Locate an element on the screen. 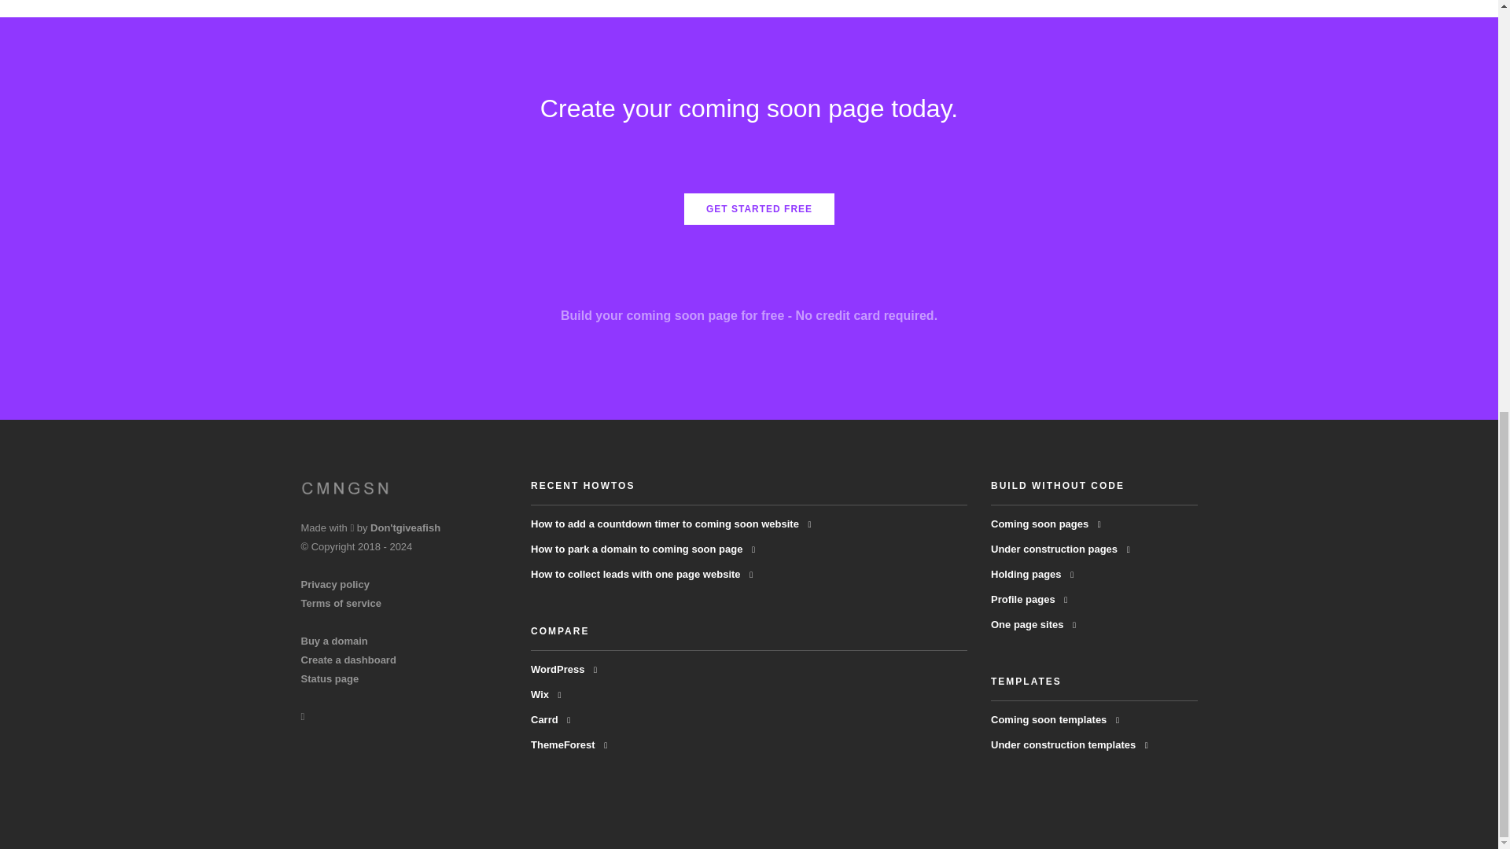  Wix is located at coordinates (546, 694).